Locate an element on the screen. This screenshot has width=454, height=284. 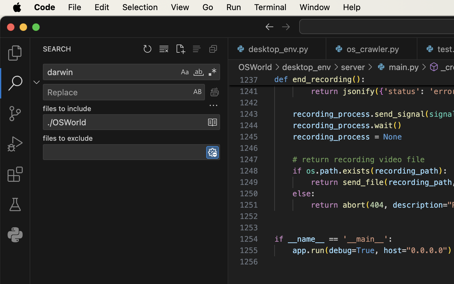
def is located at coordinates (281, 80).